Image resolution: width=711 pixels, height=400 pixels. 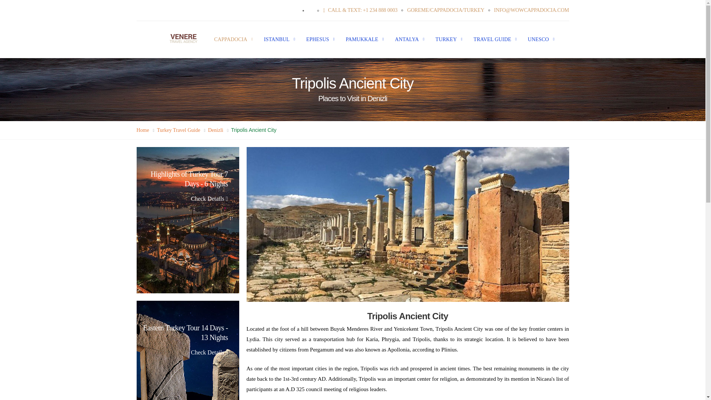 I want to click on Eastern Turkey Tour, so click(x=187, y=350).